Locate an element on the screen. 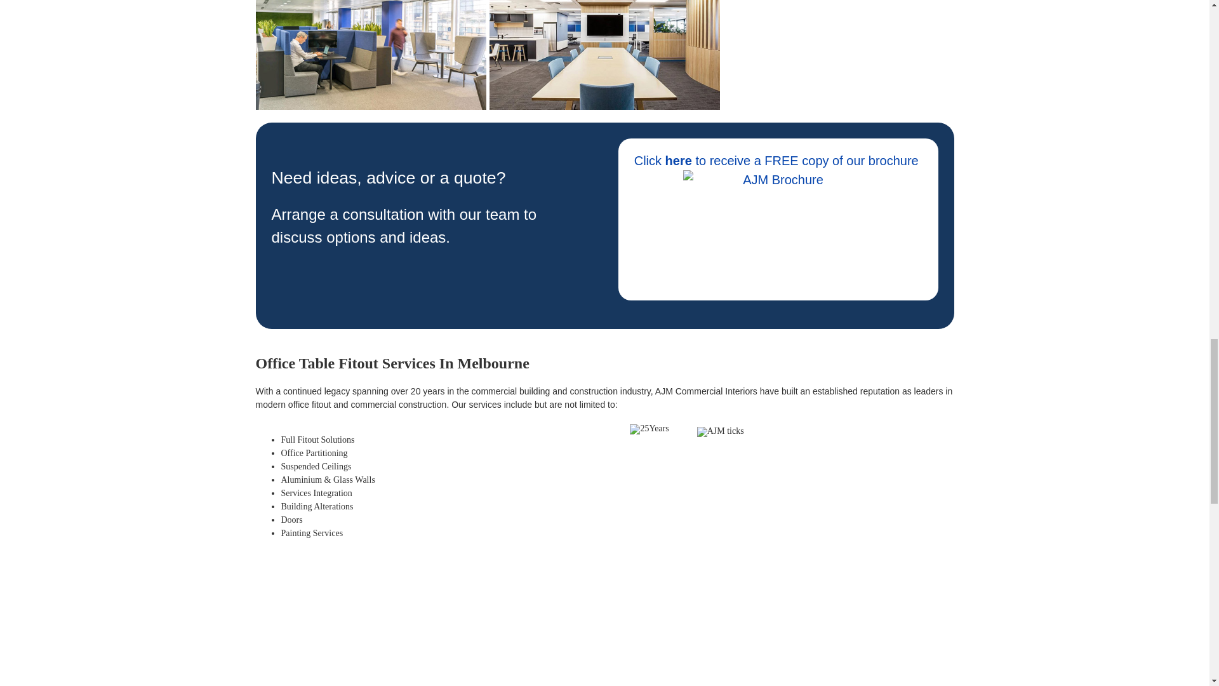 This screenshot has width=1219, height=686. Click here to receive a FREE copy of our brochure  is located at coordinates (778, 160).